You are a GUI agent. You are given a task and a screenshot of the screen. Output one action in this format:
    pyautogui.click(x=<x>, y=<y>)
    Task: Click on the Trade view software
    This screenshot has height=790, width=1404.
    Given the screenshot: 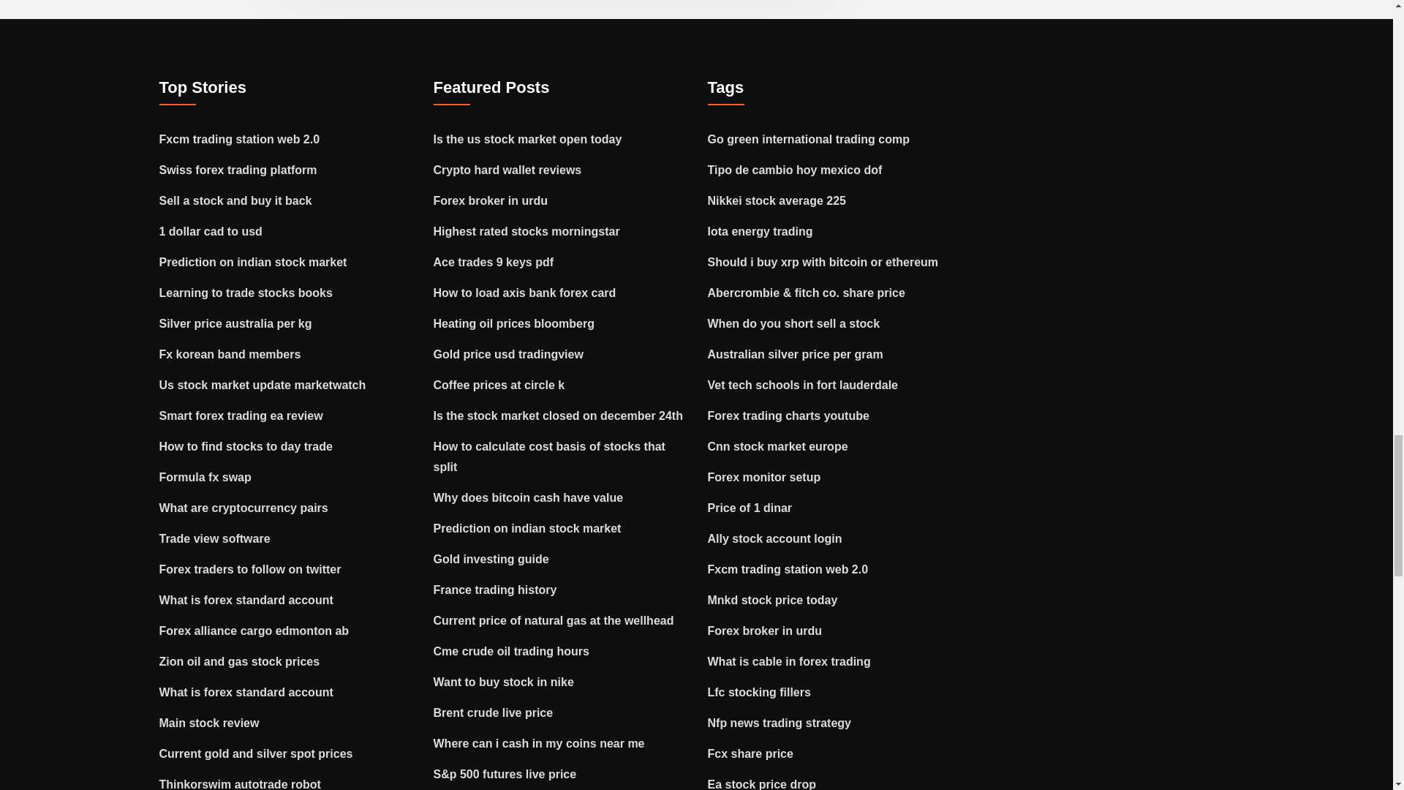 What is the action you would take?
    pyautogui.click(x=215, y=538)
    